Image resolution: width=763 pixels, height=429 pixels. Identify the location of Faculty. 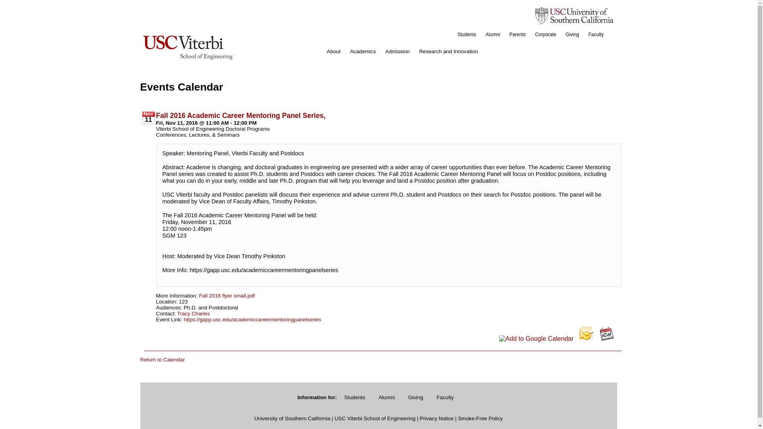
(445, 397).